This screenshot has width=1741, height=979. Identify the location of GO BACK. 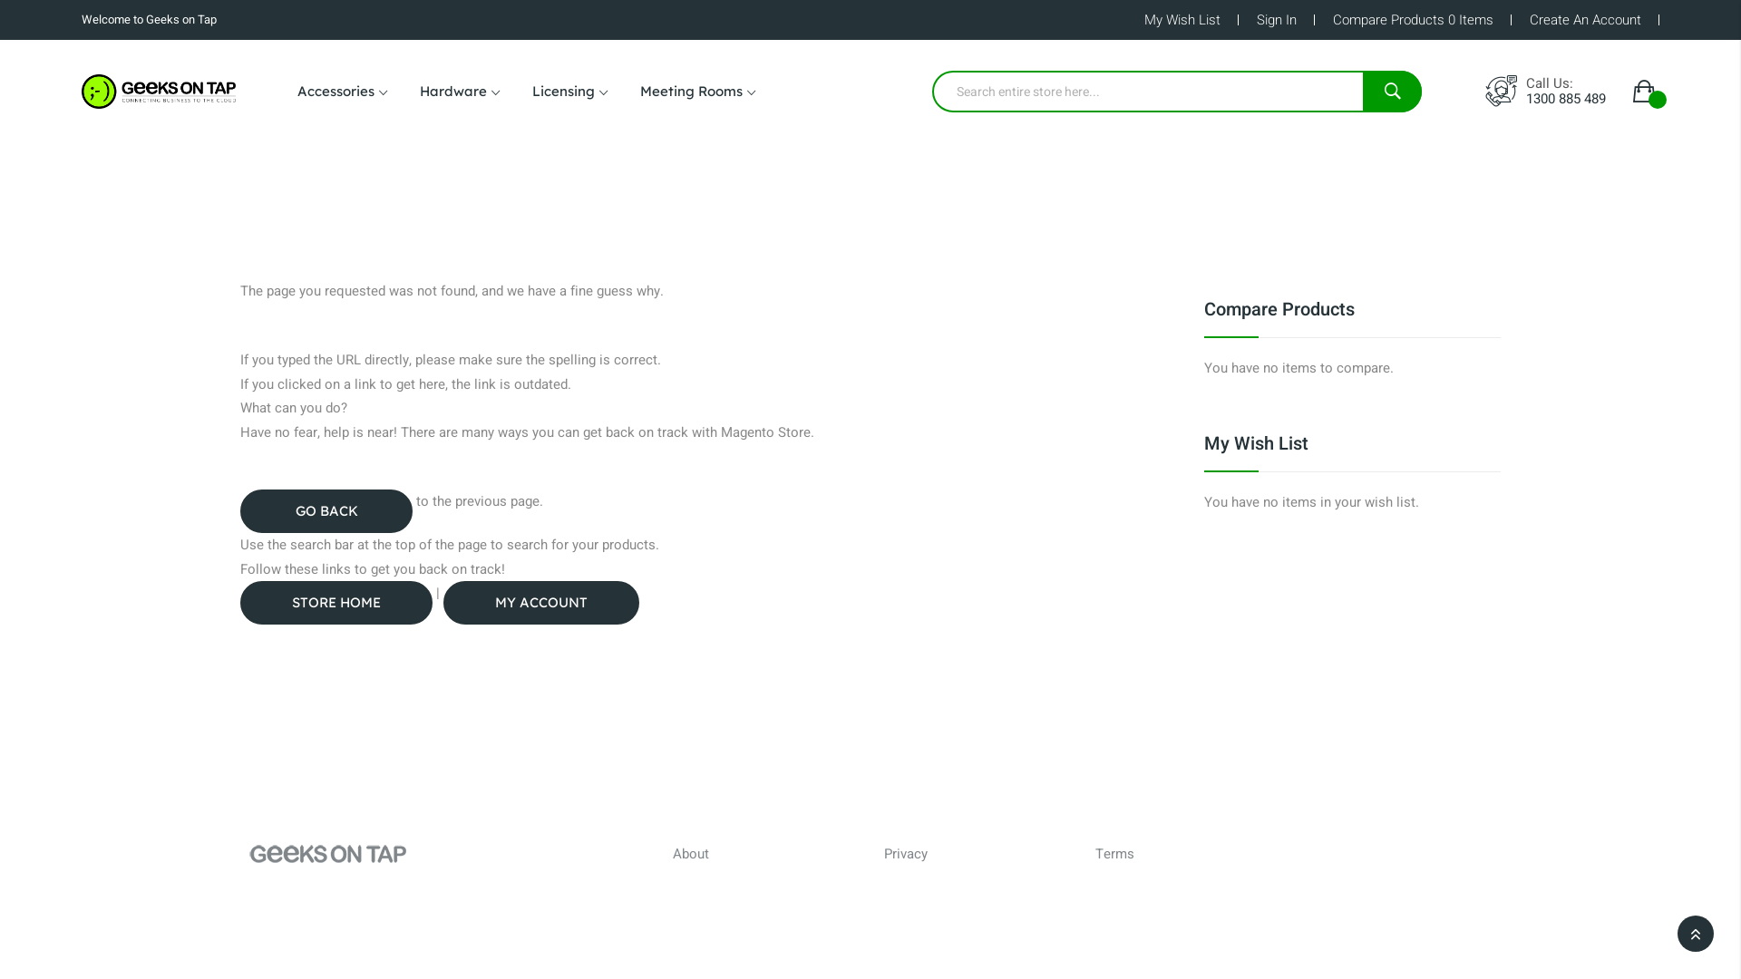
(326, 511).